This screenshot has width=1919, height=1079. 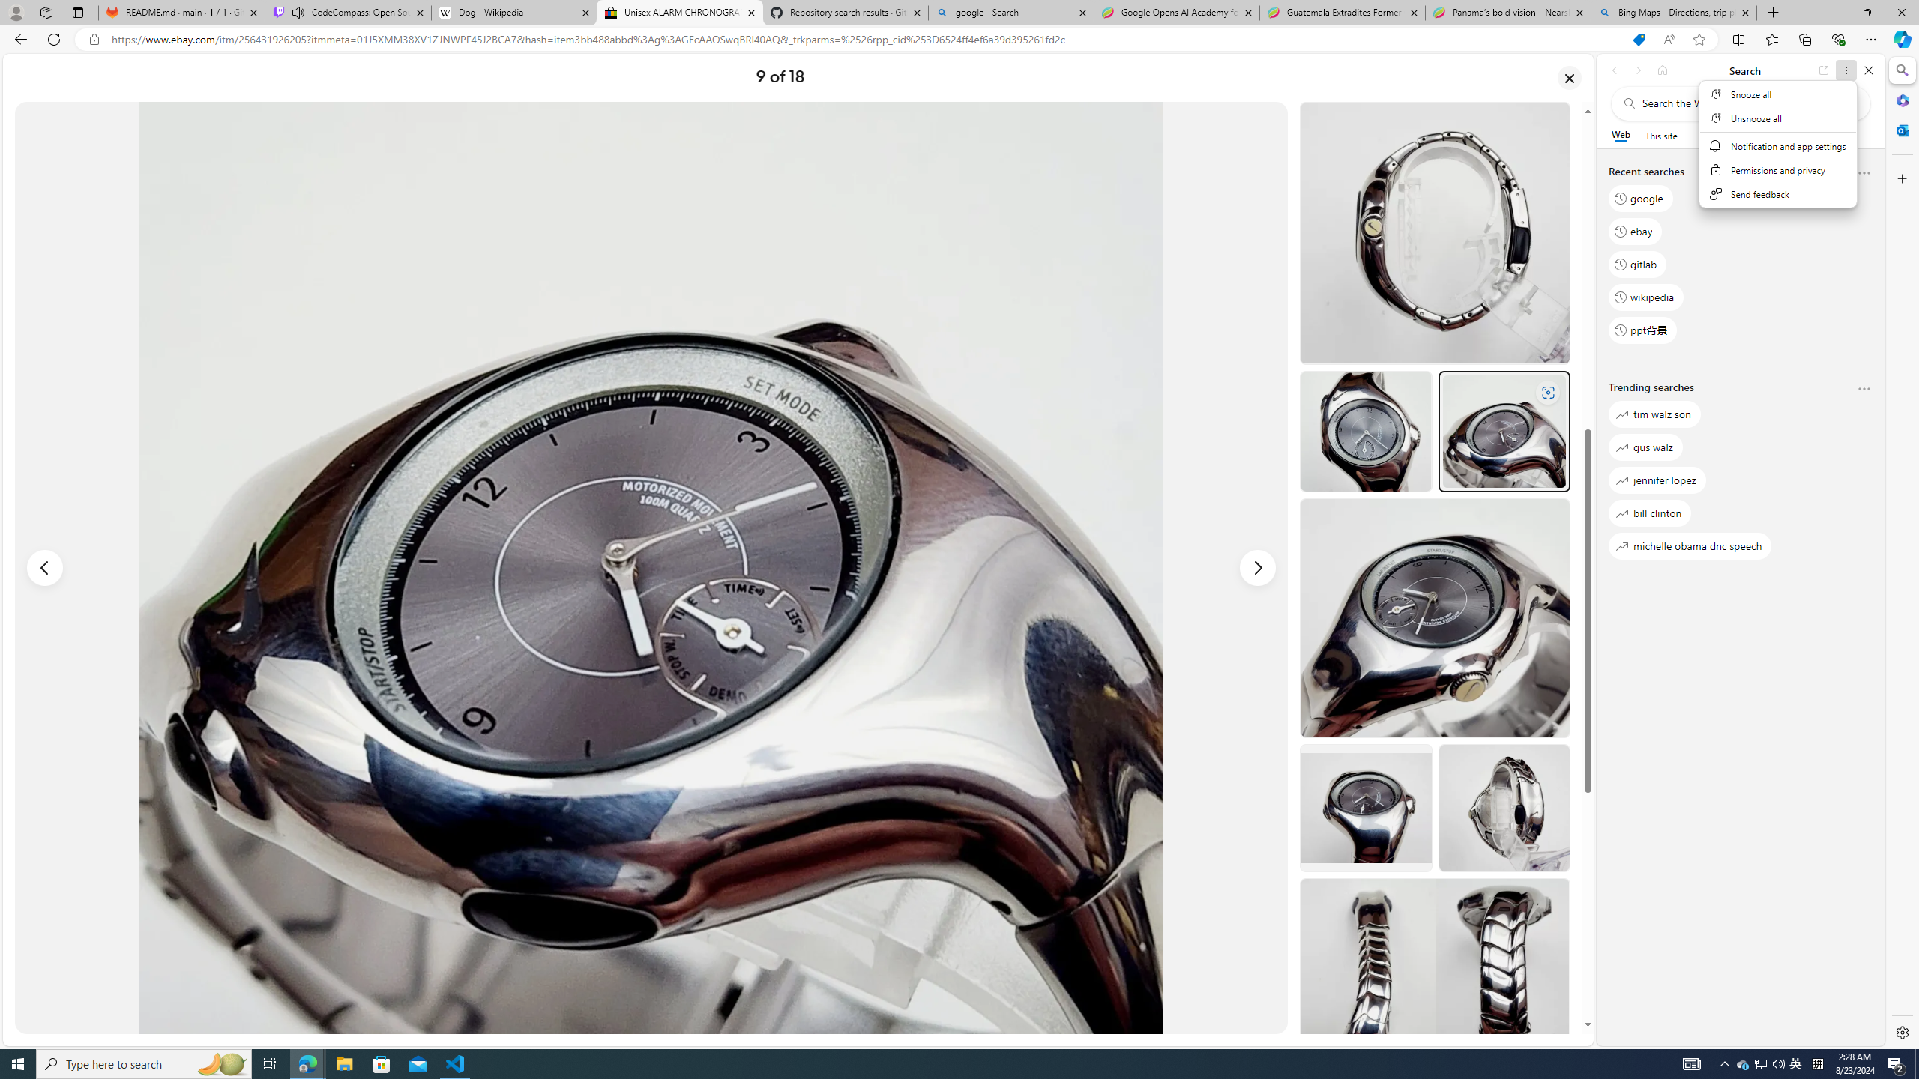 What do you see at coordinates (651, 567) in the screenshot?
I see `Picture 9 of 18` at bounding box center [651, 567].